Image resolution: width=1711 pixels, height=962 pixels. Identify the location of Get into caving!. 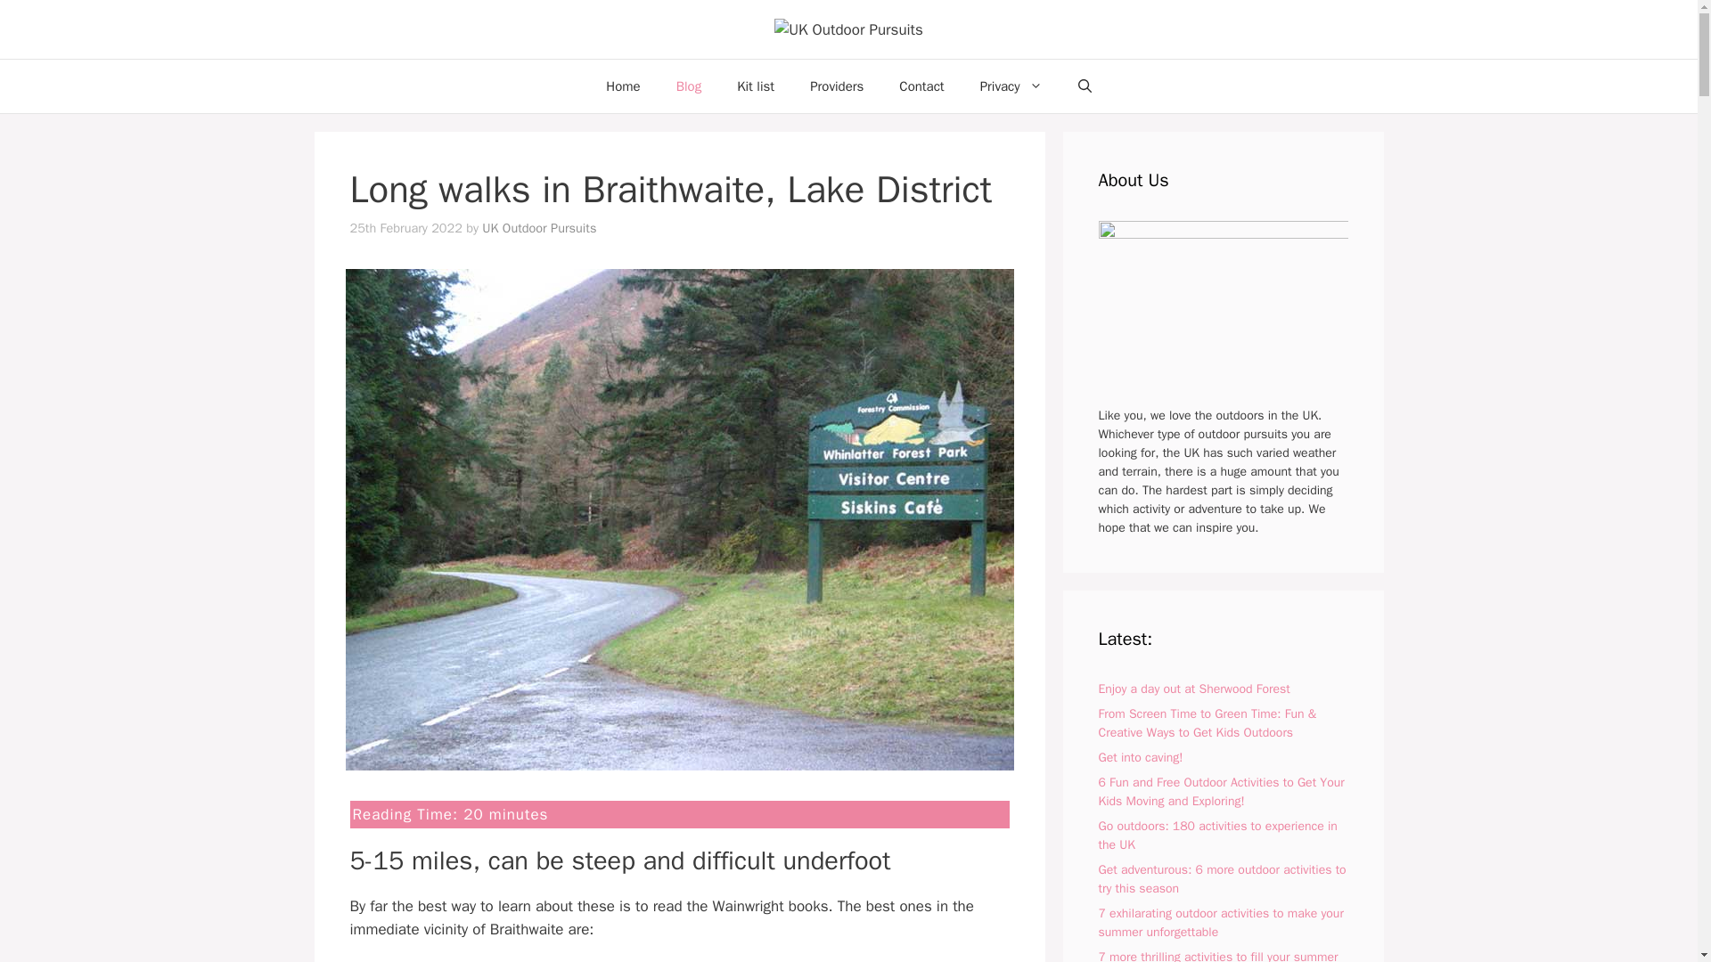
(1140, 757).